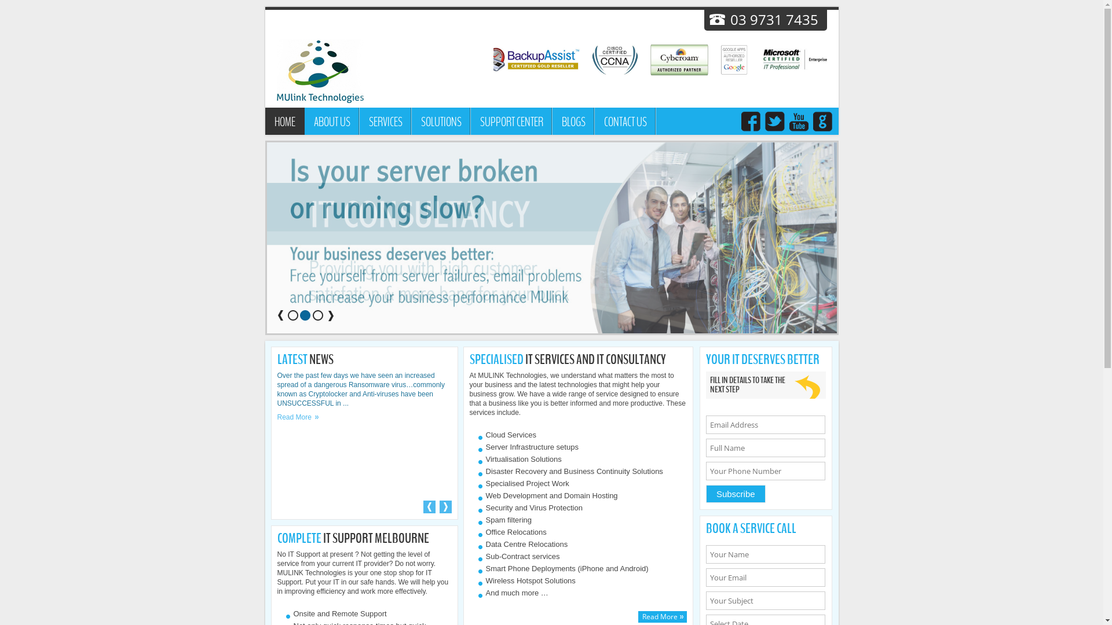  Describe the element at coordinates (321, 72) in the screenshot. I see `Mulink Technologies` at that location.